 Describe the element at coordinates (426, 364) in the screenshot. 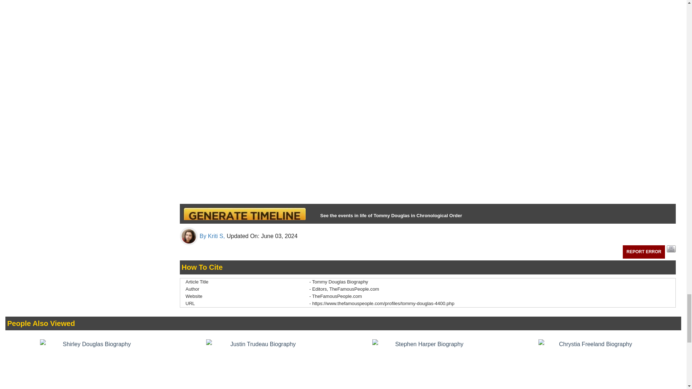

I see `Stephen Harper` at that location.